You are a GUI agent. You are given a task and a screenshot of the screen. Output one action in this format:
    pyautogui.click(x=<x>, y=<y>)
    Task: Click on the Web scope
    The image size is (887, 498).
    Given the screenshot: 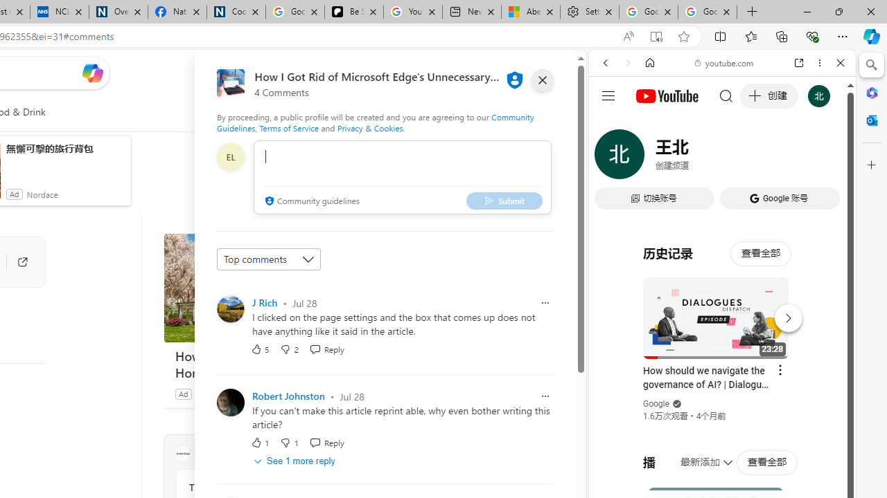 What is the action you would take?
    pyautogui.click(x=611, y=124)
    